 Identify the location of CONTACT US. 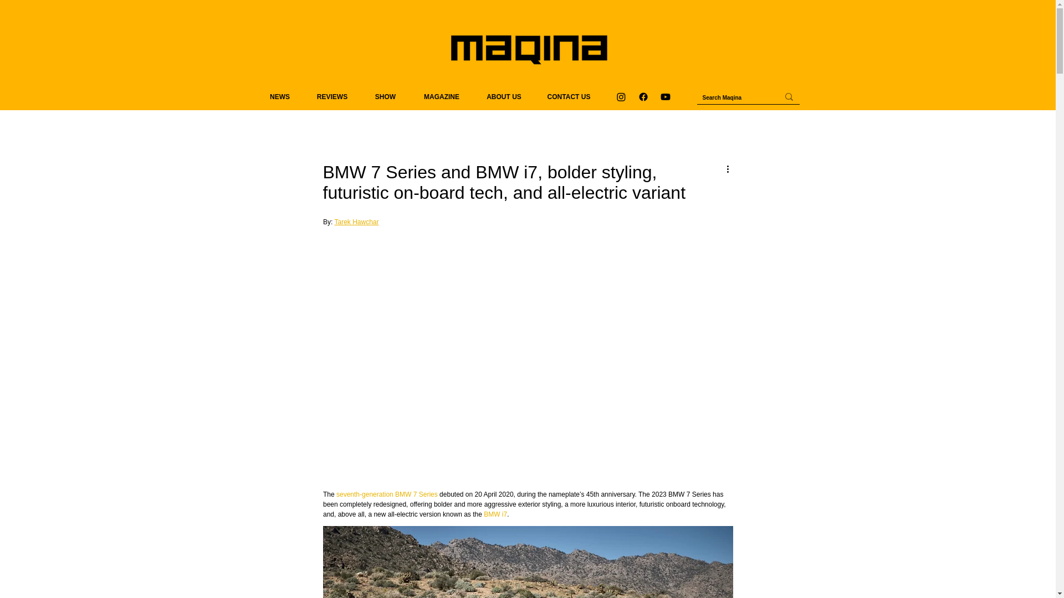
(569, 96).